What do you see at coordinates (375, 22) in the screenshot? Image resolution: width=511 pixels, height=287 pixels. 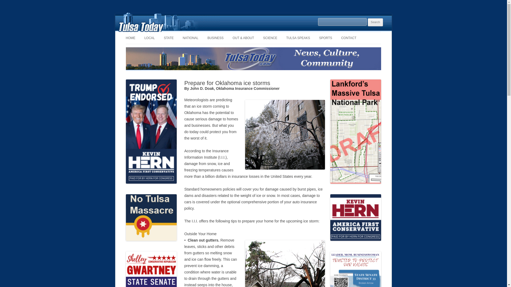 I see `Search` at bounding box center [375, 22].